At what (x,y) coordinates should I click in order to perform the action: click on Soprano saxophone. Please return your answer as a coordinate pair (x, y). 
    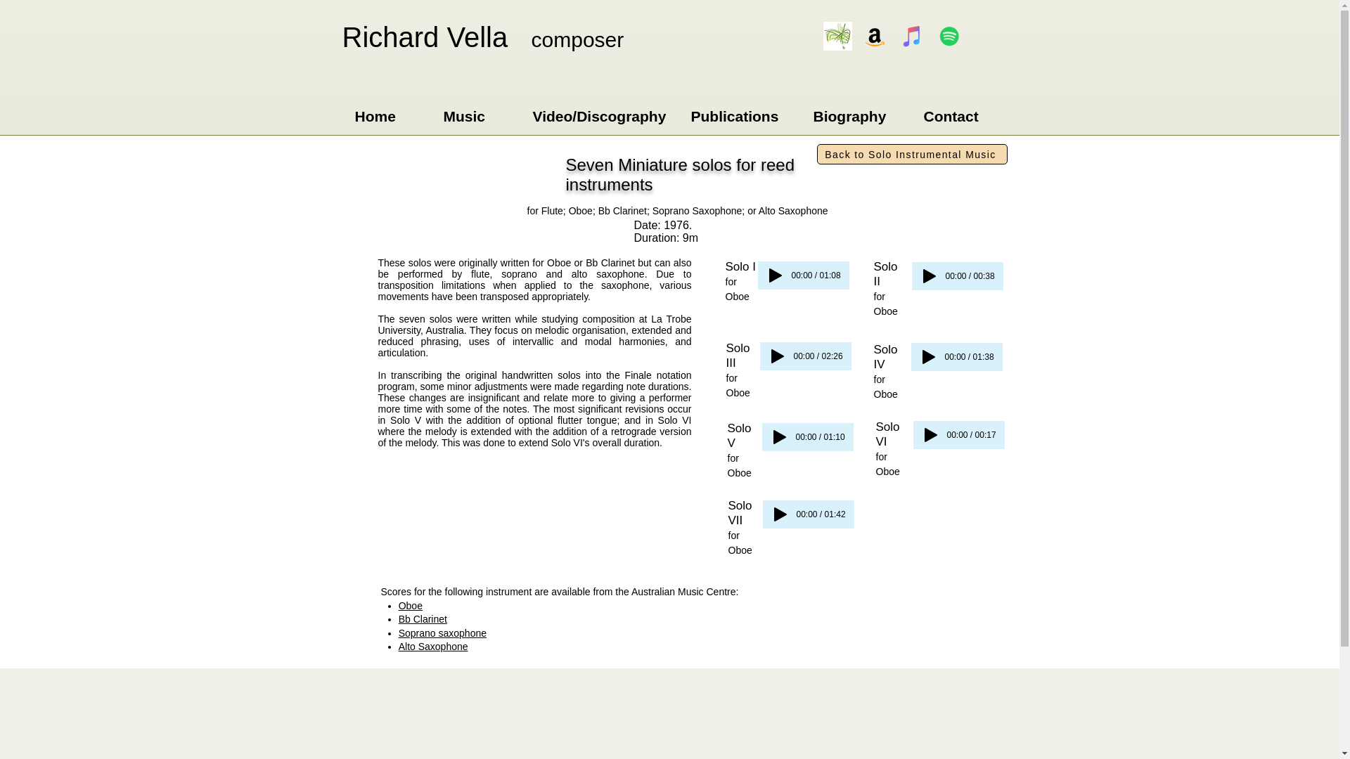
    Looking at the image, I should click on (442, 633).